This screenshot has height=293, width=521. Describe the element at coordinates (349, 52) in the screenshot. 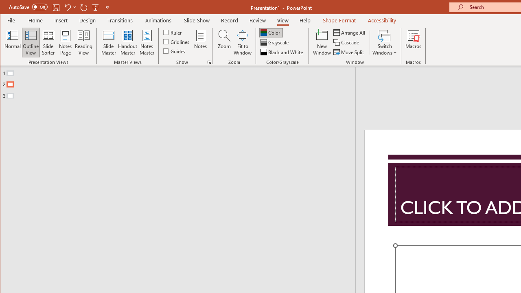

I see `Move Split` at that location.